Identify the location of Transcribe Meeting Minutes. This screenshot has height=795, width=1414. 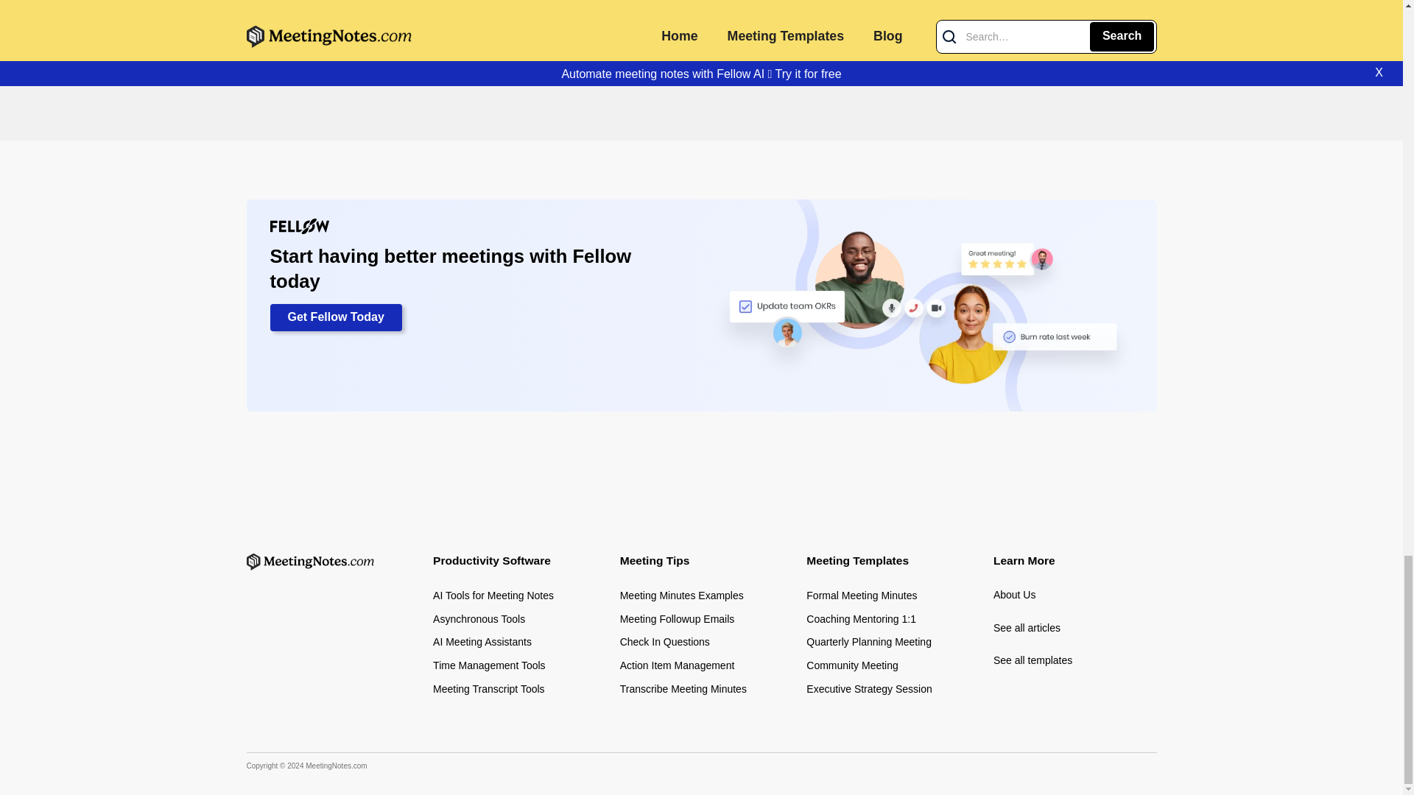
(683, 689).